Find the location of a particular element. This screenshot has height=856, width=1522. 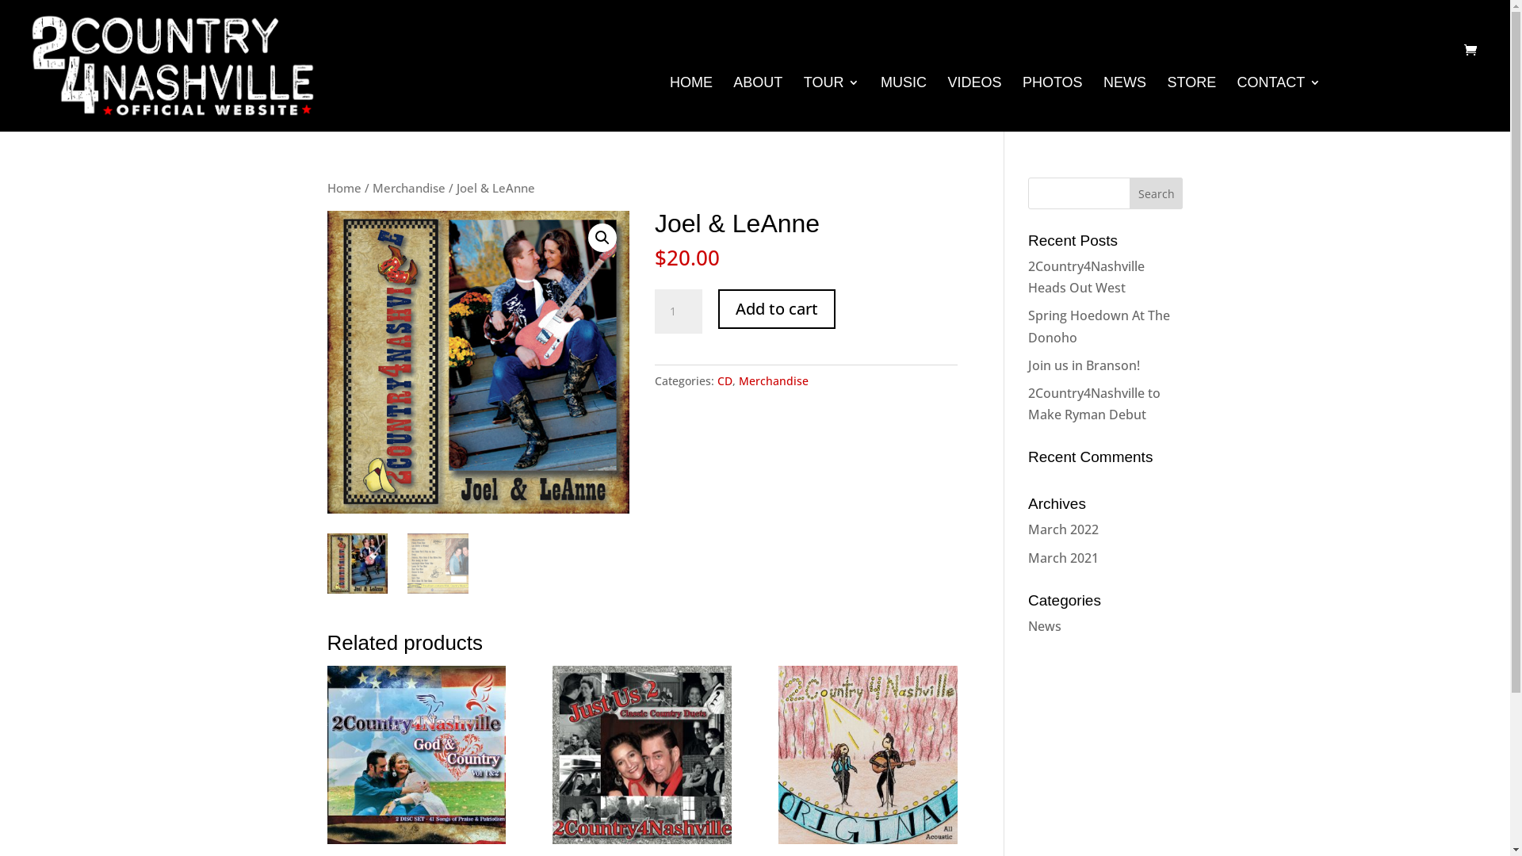

Merchandise is located at coordinates (774, 380).